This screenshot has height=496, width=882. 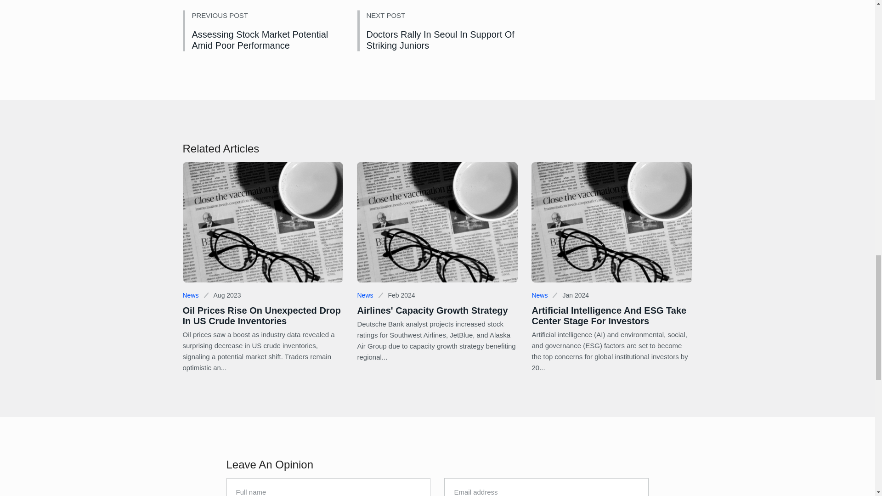 What do you see at coordinates (260, 39) in the screenshot?
I see `Assessing Stock Market Potential Amid Poor Performance` at bounding box center [260, 39].